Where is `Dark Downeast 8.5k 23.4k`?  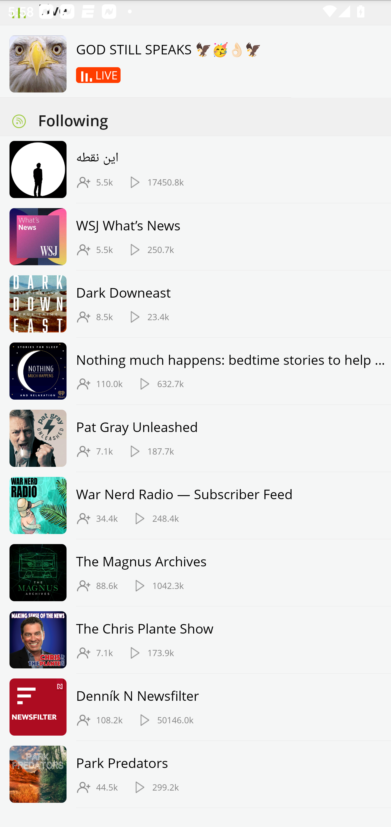
Dark Downeast 8.5k 23.4k is located at coordinates (195, 304).